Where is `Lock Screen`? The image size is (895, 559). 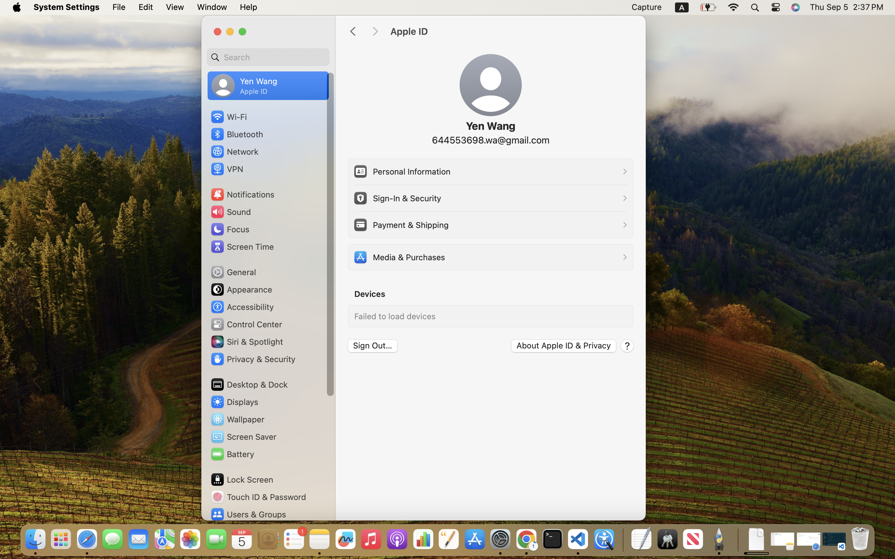 Lock Screen is located at coordinates (242, 479).